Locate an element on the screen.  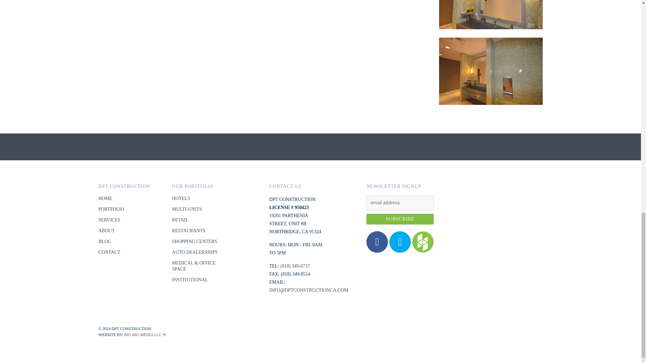
Subscribe is located at coordinates (400, 219).